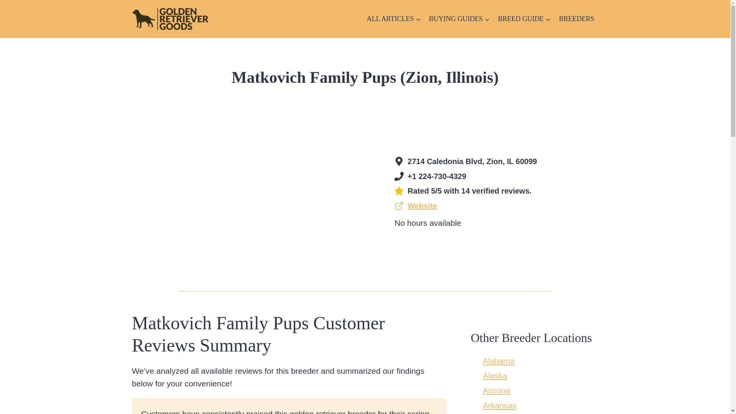  Describe the element at coordinates (577, 18) in the screenshot. I see `BREEDERS` at that location.